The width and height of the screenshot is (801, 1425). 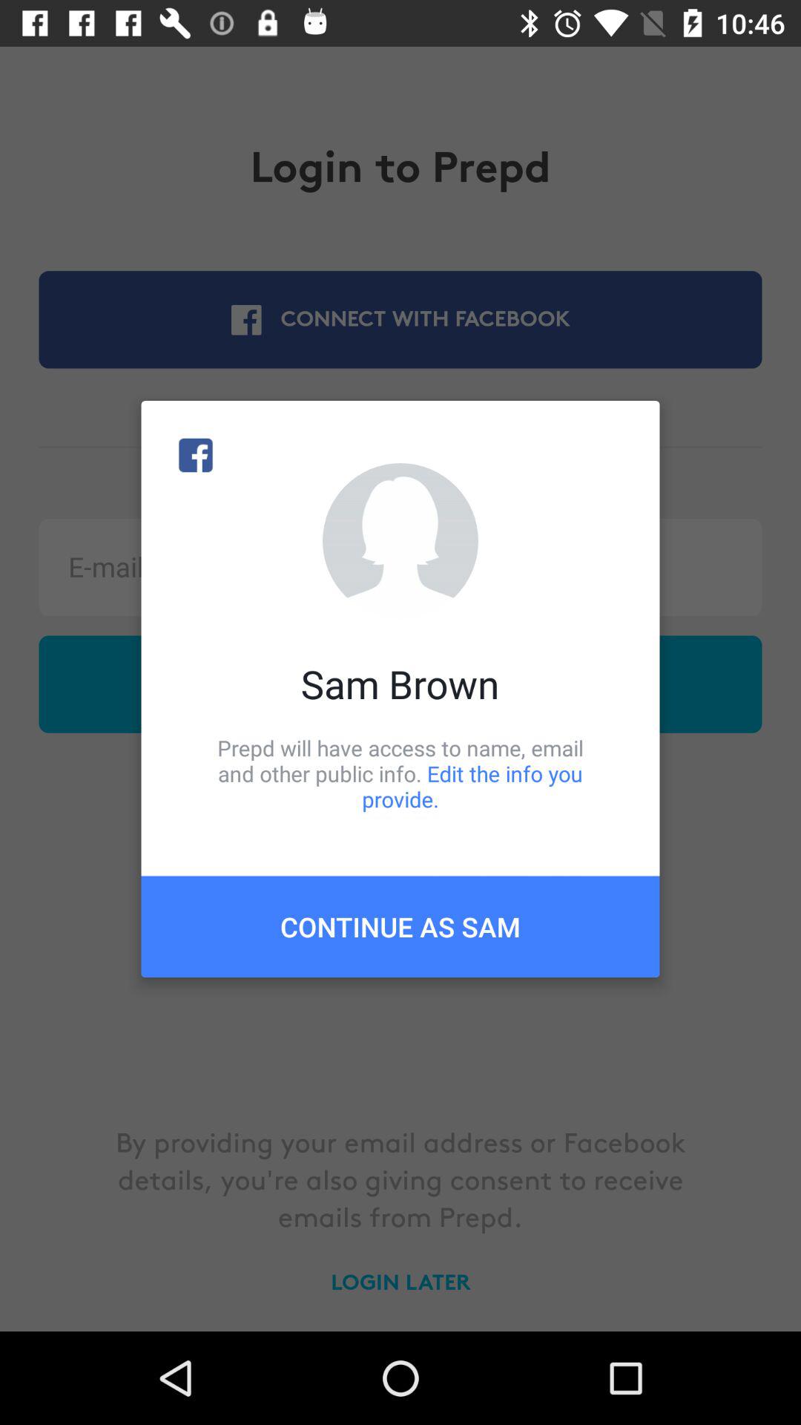 What do you see at coordinates (400, 773) in the screenshot?
I see `press item above continue as sam icon` at bounding box center [400, 773].